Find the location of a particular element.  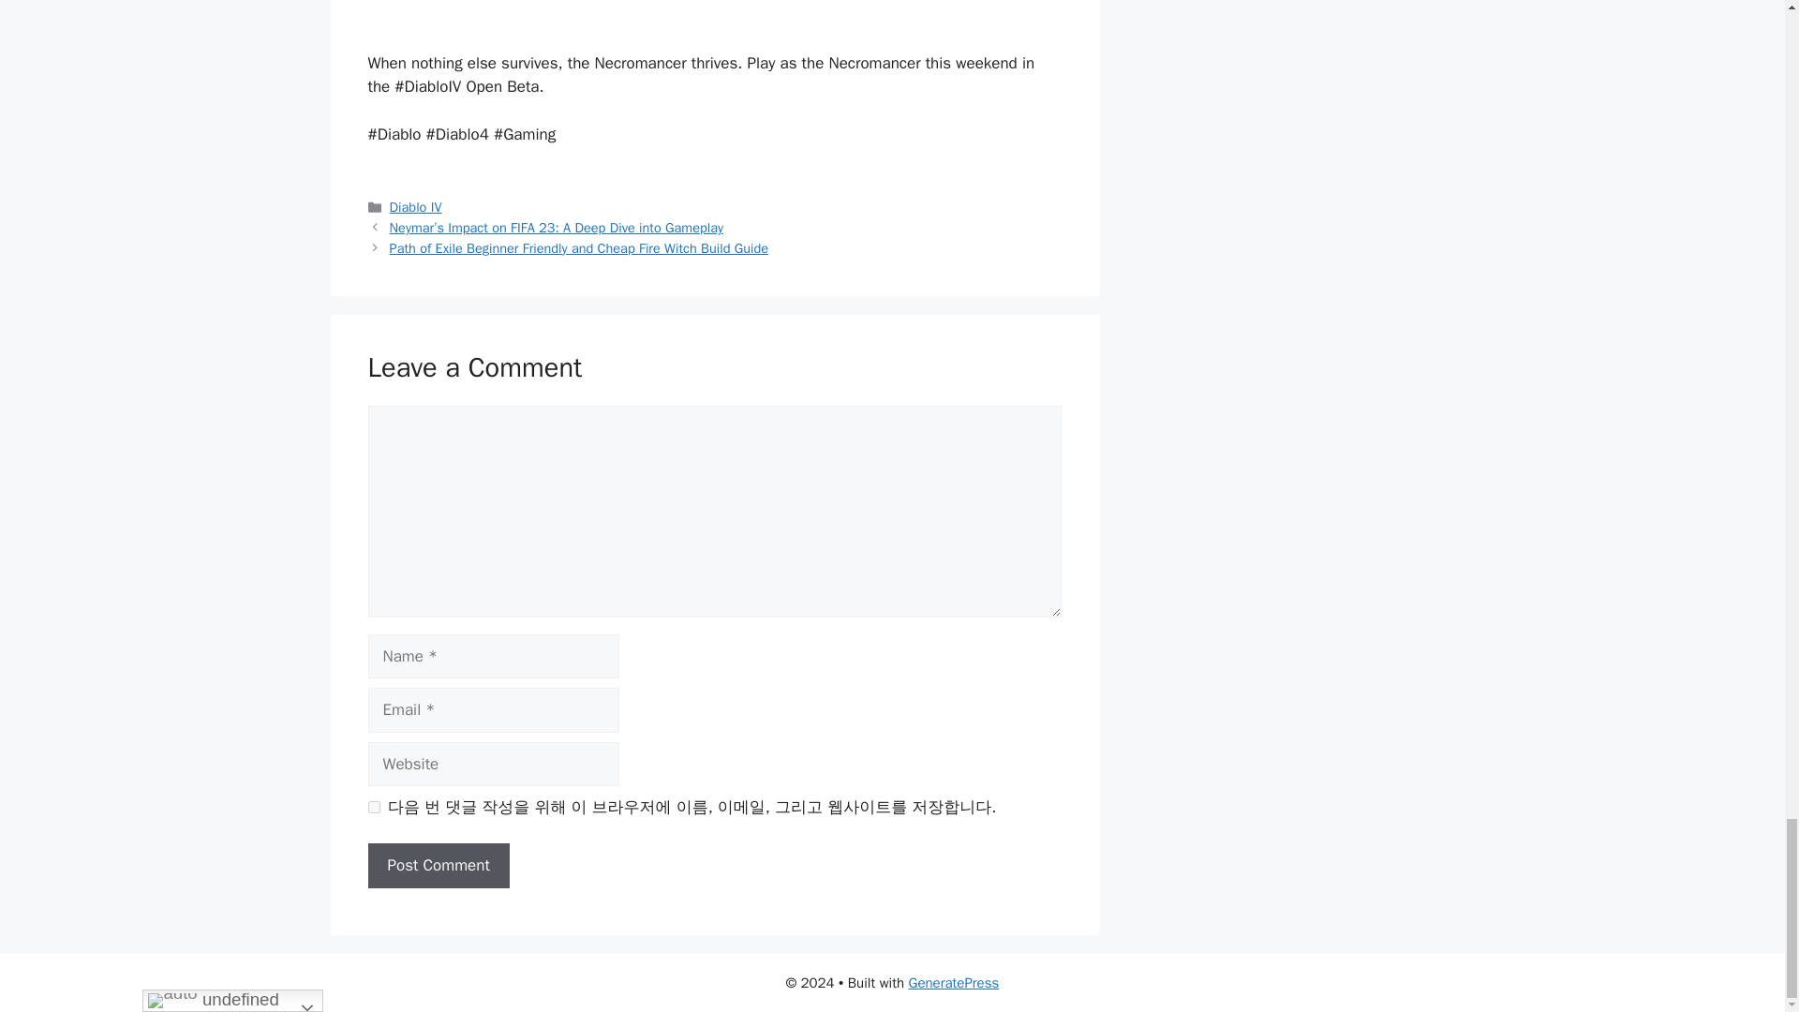

Post Comment is located at coordinates (438, 866).